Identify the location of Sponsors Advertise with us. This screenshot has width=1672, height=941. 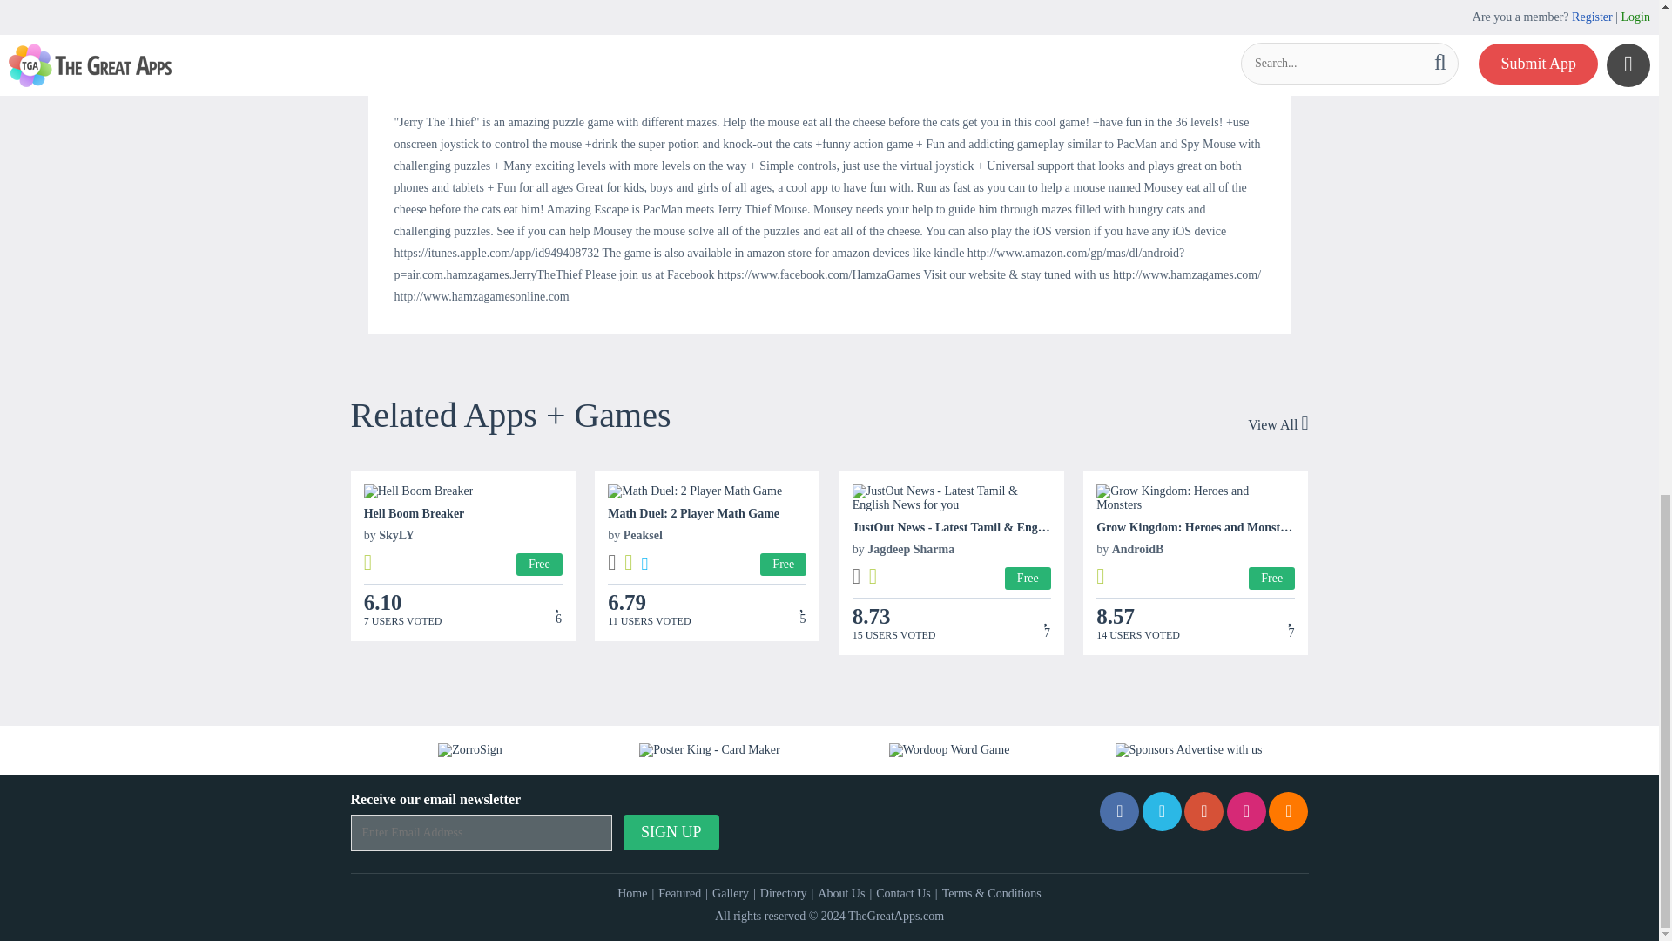
(1188, 750).